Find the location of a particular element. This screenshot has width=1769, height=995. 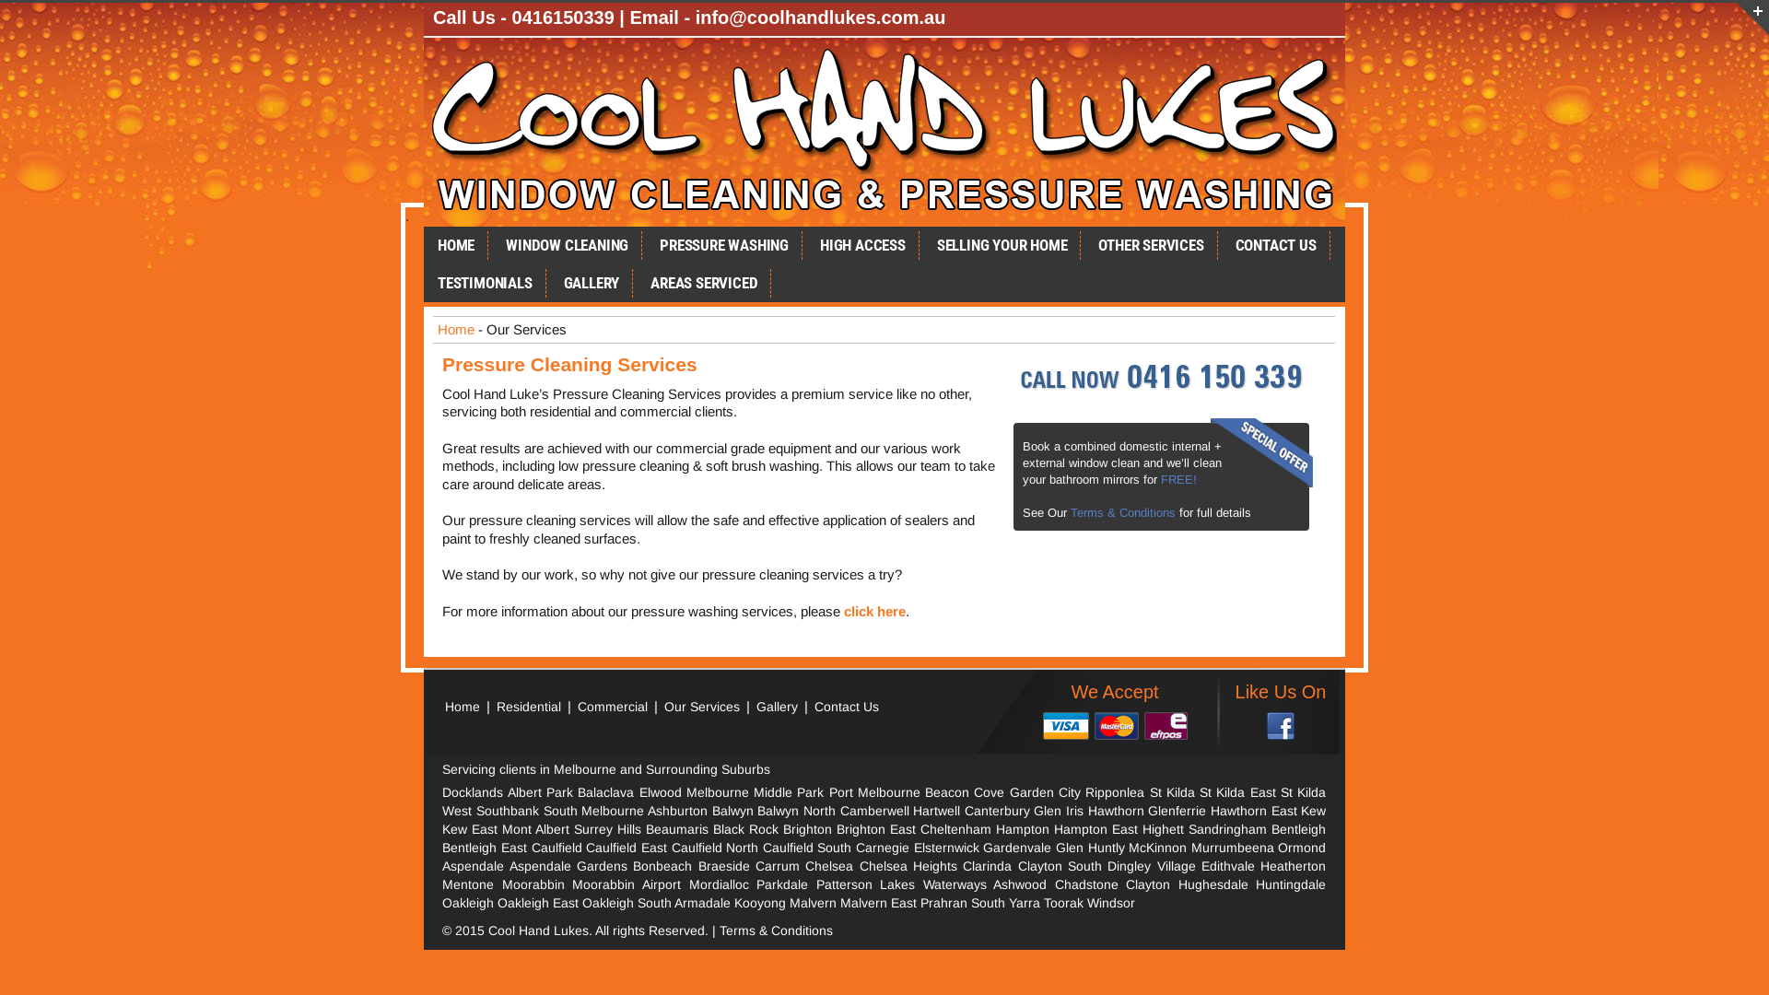

Bonbeach is located at coordinates (662, 866).